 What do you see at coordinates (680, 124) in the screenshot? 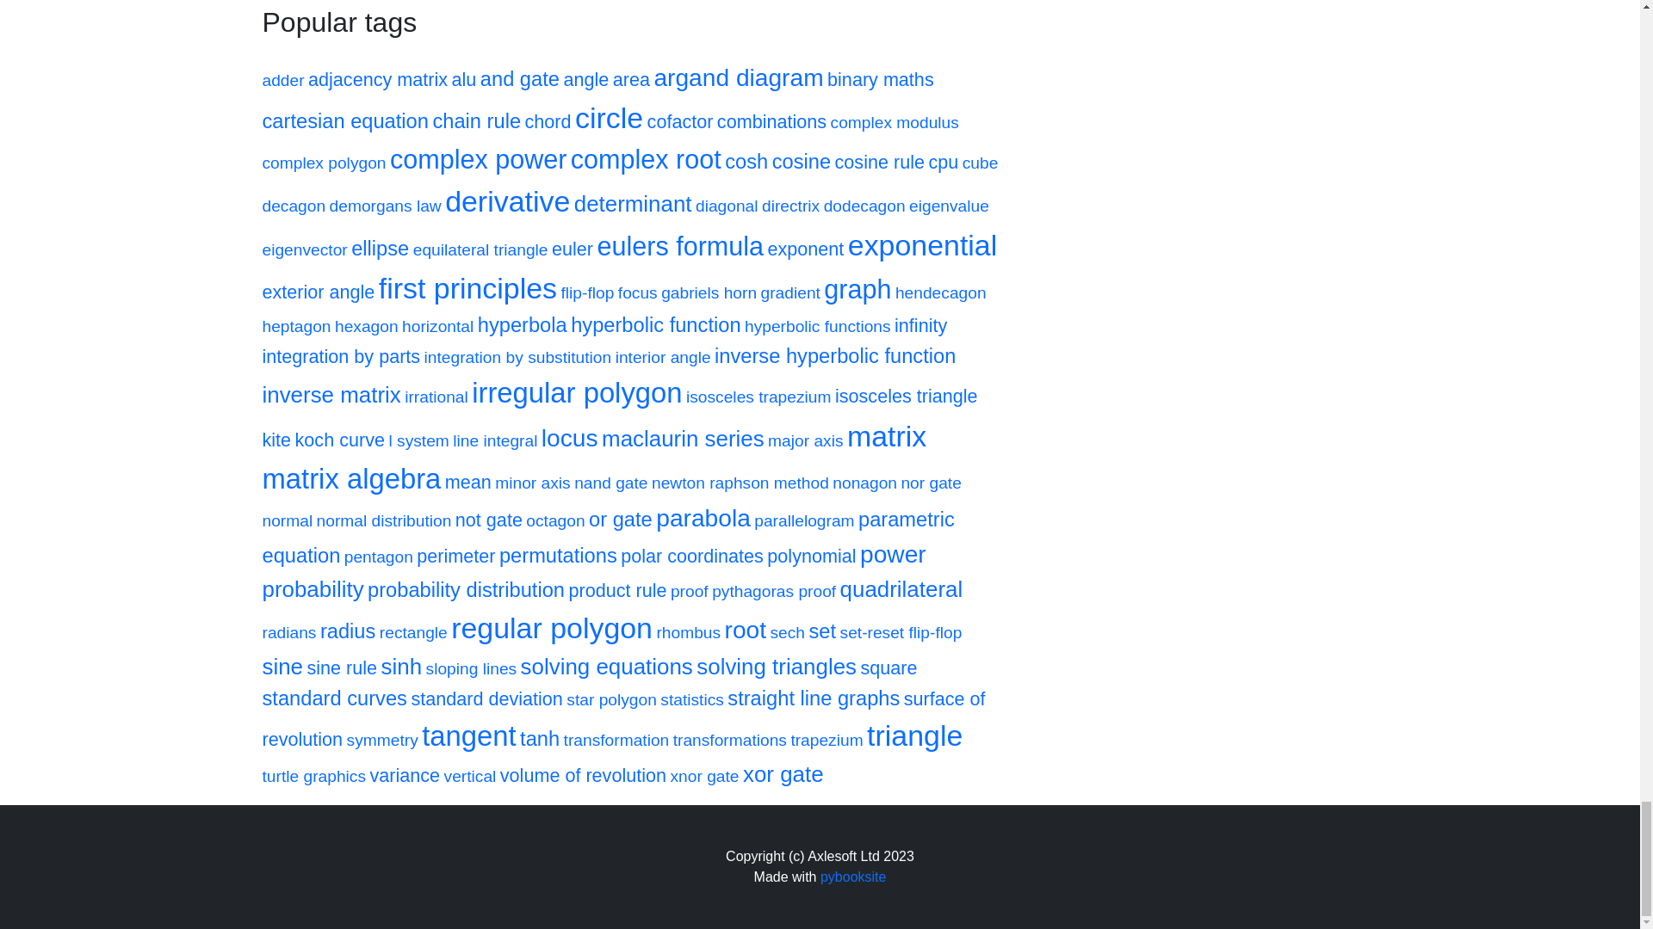
I see `cofactor` at bounding box center [680, 124].